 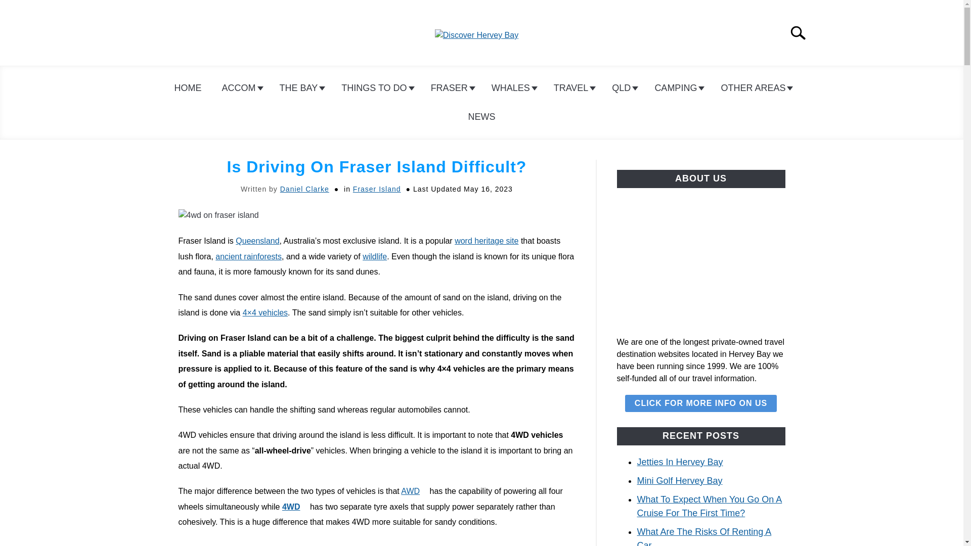 I want to click on Opens in a new tab., so click(x=304, y=505).